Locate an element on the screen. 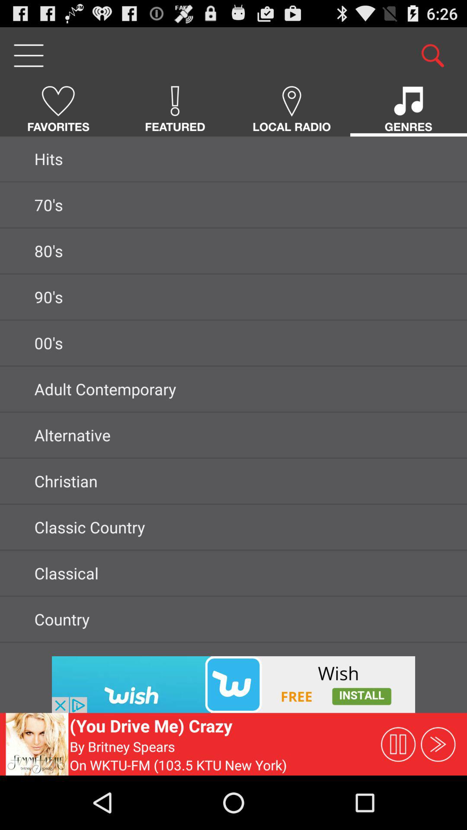 The width and height of the screenshot is (467, 830). more options is located at coordinates (29, 55).